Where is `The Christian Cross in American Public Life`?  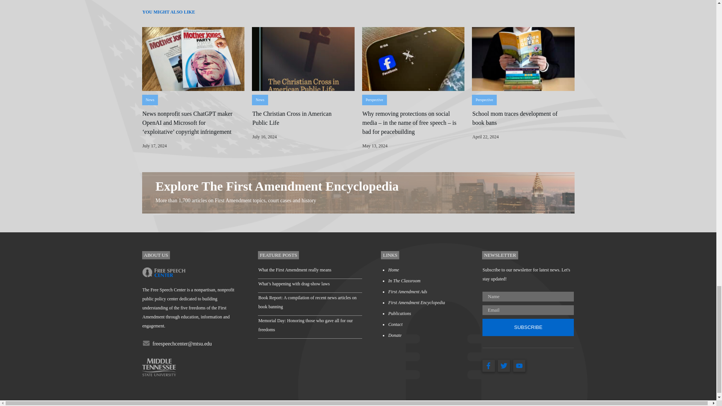 The Christian Cross in American Public Life is located at coordinates (292, 118).